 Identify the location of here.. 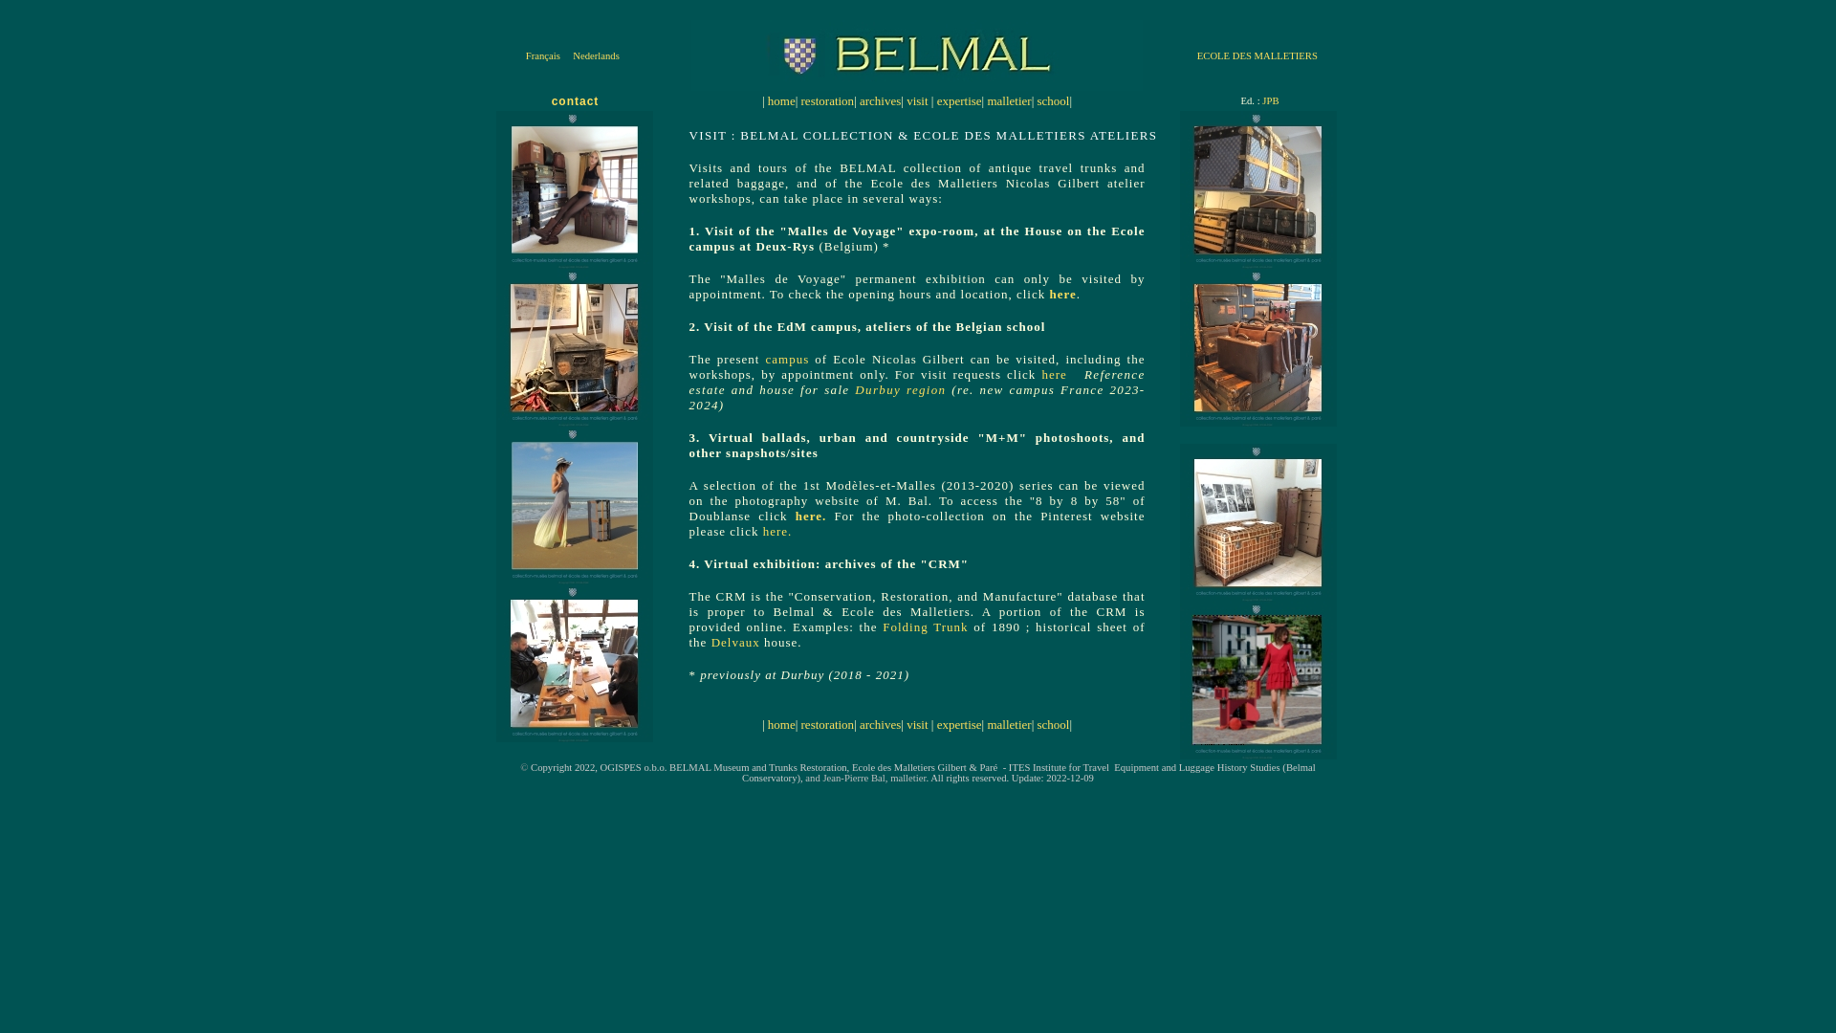
(815, 516).